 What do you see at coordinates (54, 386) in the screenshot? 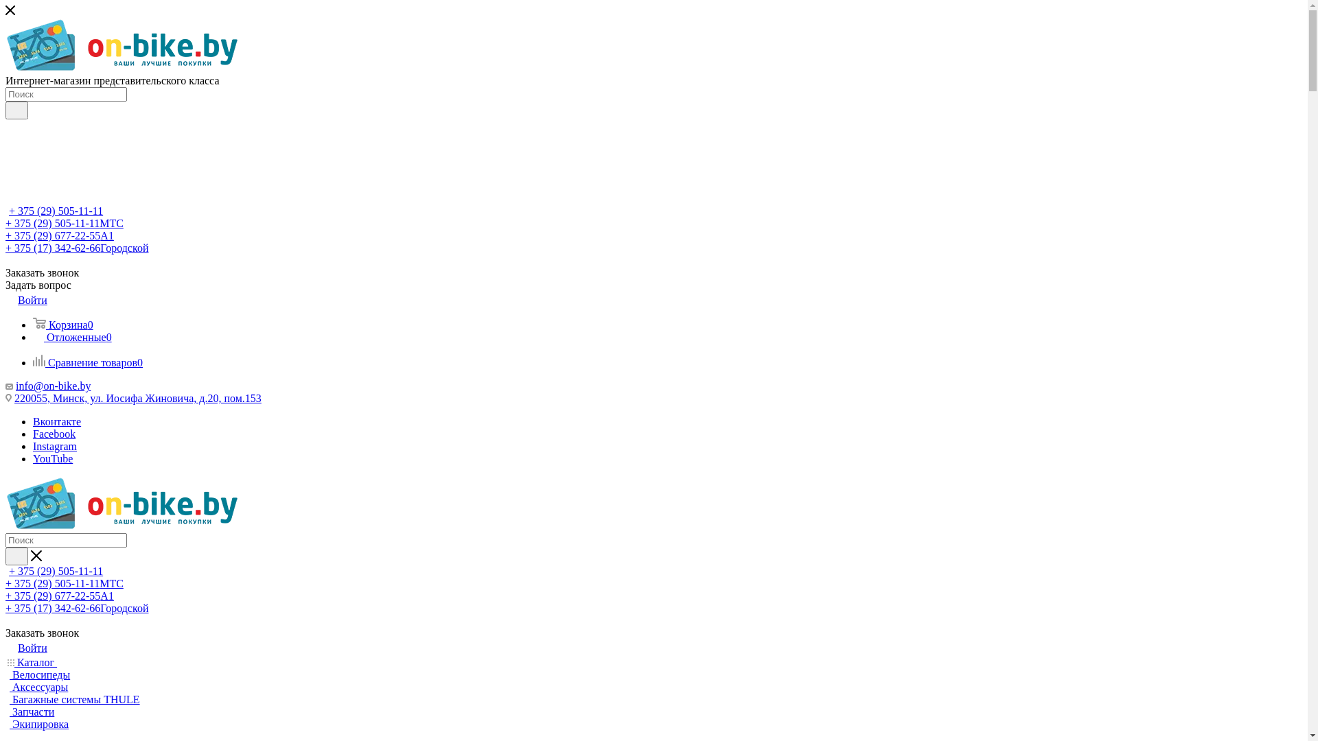
I see `info@on-bike.by` at bounding box center [54, 386].